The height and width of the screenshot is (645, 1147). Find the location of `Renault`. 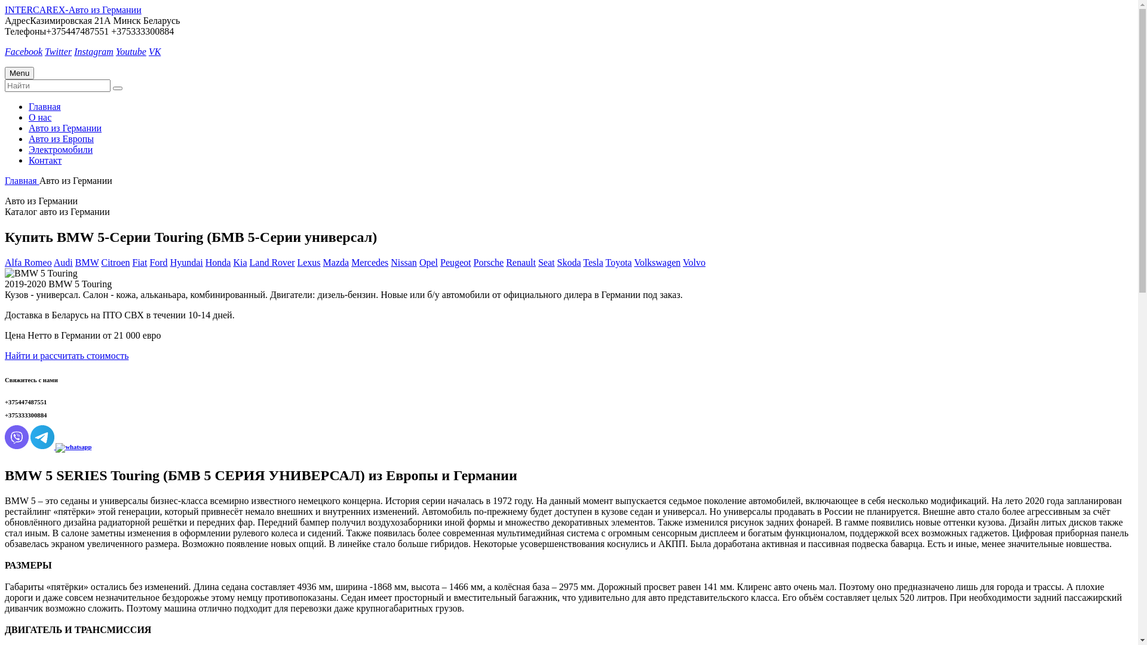

Renault is located at coordinates (521, 263).